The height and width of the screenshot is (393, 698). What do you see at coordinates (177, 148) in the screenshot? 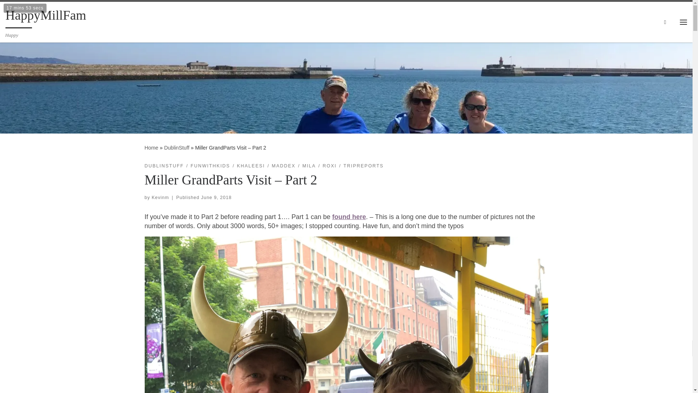
I see `DublinStuff` at bounding box center [177, 148].